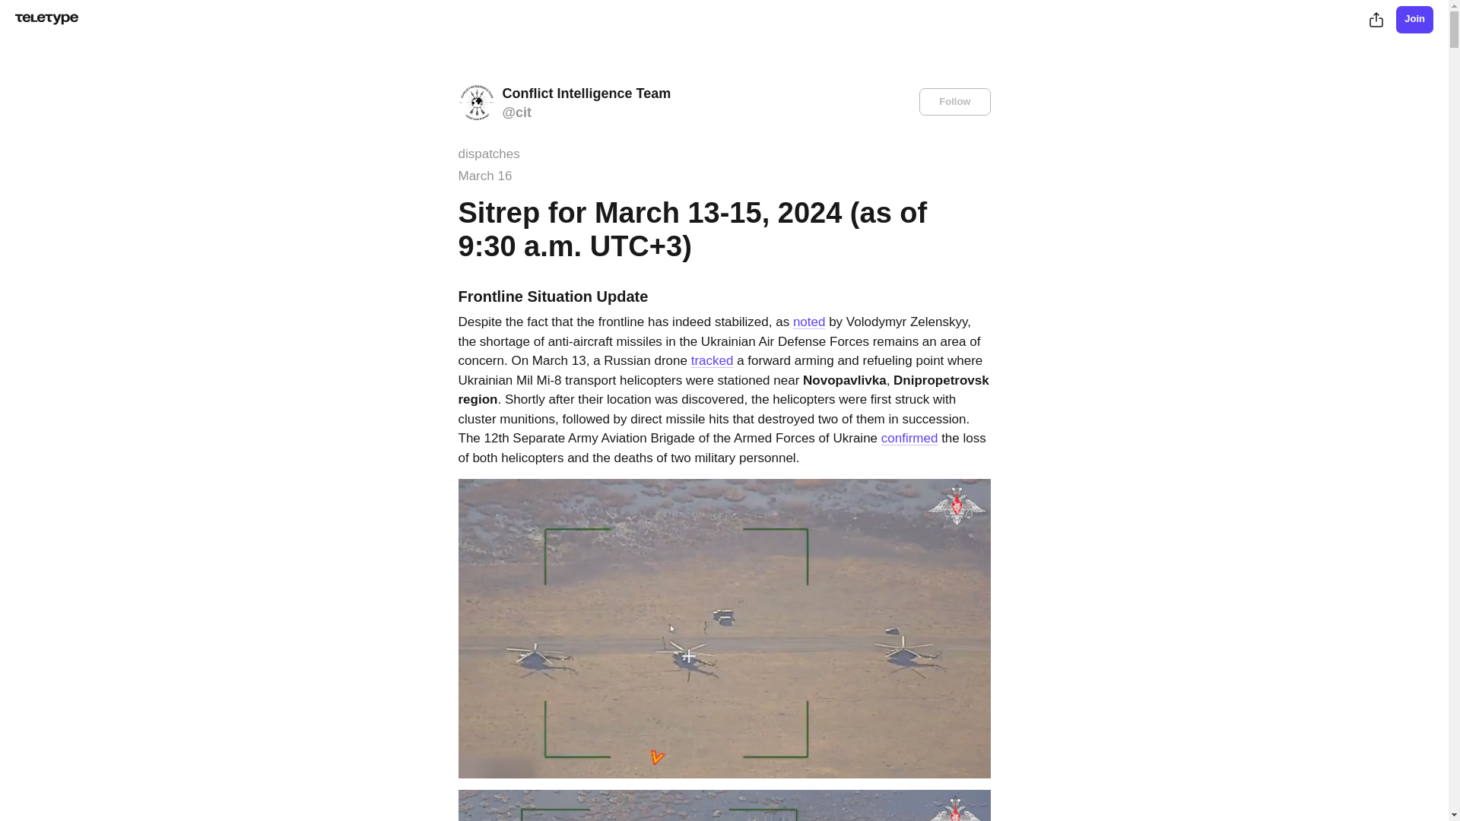 The image size is (1460, 821). I want to click on Follow, so click(954, 102).